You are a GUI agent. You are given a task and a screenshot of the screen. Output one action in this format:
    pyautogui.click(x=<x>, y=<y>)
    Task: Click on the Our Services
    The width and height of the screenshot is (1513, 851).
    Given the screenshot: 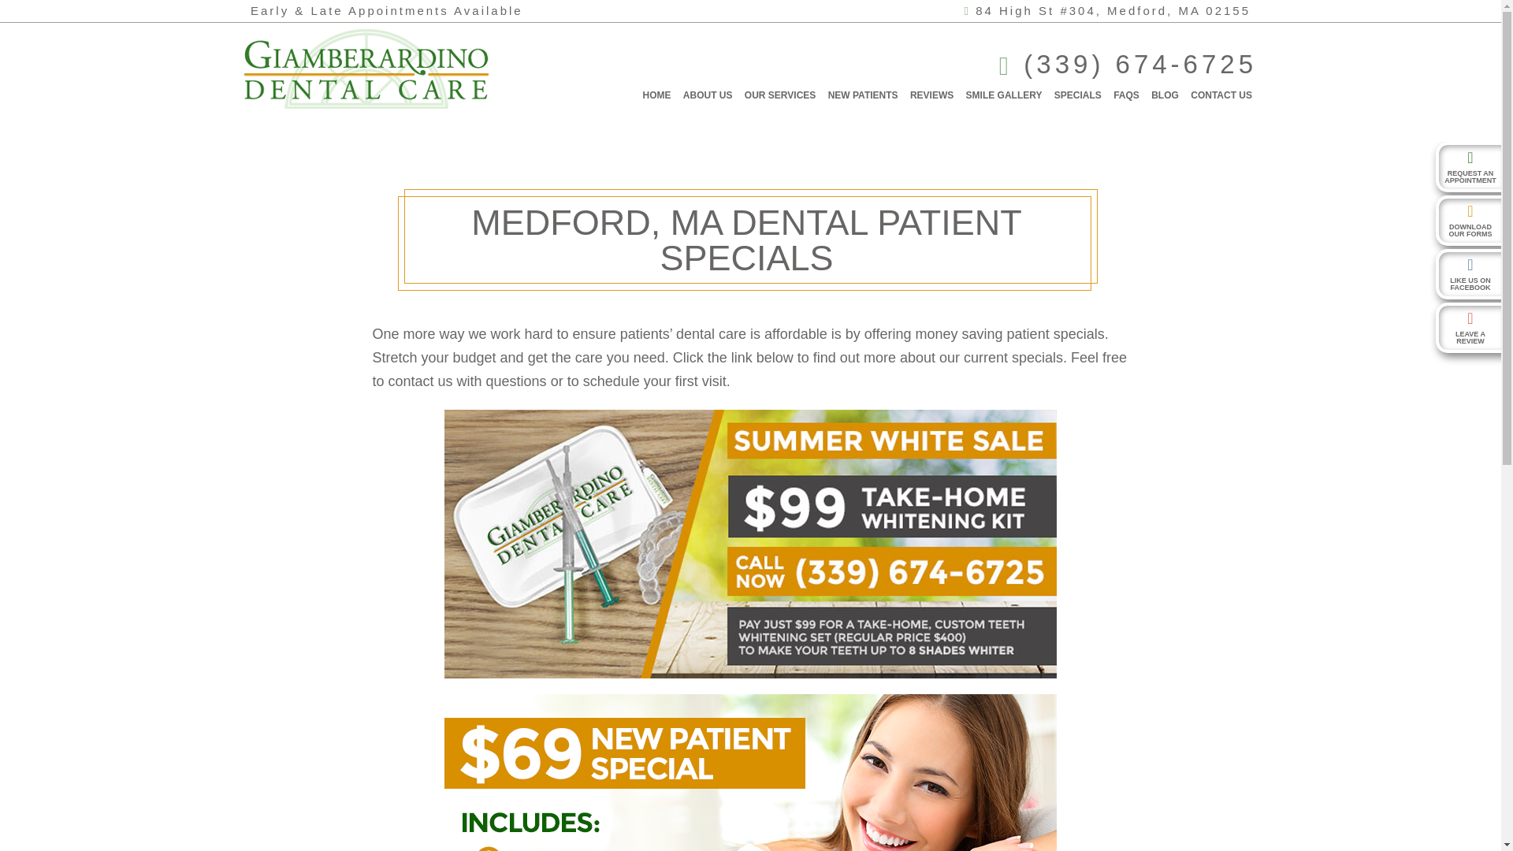 What is the action you would take?
    pyautogui.click(x=779, y=95)
    